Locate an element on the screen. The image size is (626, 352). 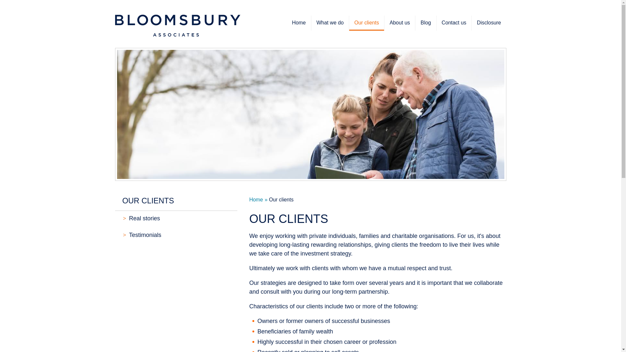
What we do is located at coordinates (330, 23).